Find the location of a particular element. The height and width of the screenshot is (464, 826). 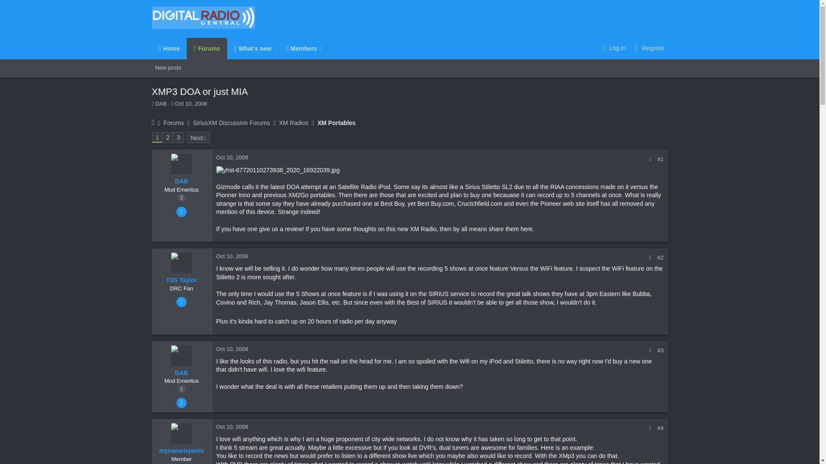

3 is located at coordinates (168, 67).